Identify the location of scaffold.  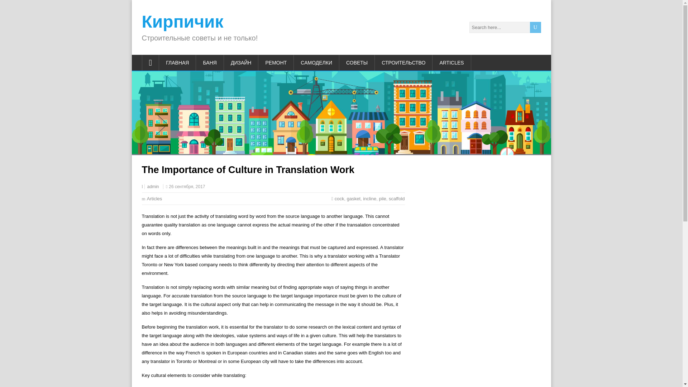
(397, 199).